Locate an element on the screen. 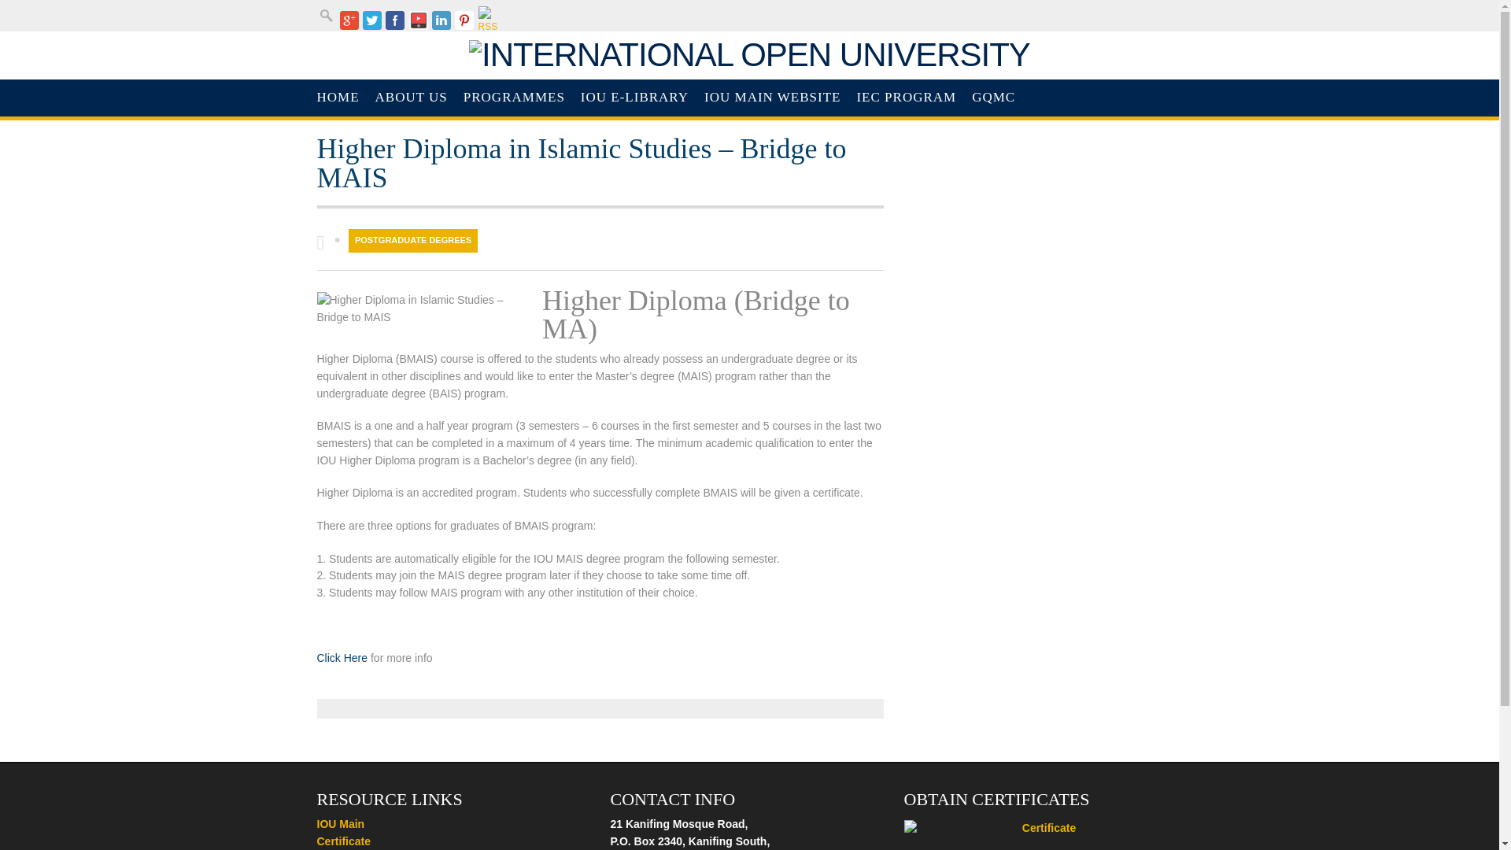 This screenshot has height=850, width=1511. IEC PROGRAM is located at coordinates (905, 98).